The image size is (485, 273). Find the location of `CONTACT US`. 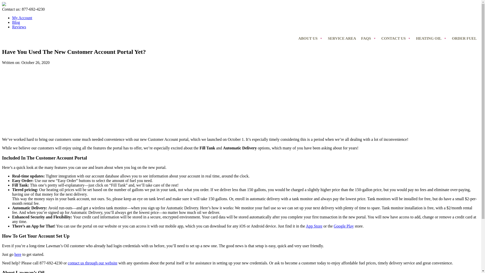

CONTACT US is located at coordinates (396, 38).